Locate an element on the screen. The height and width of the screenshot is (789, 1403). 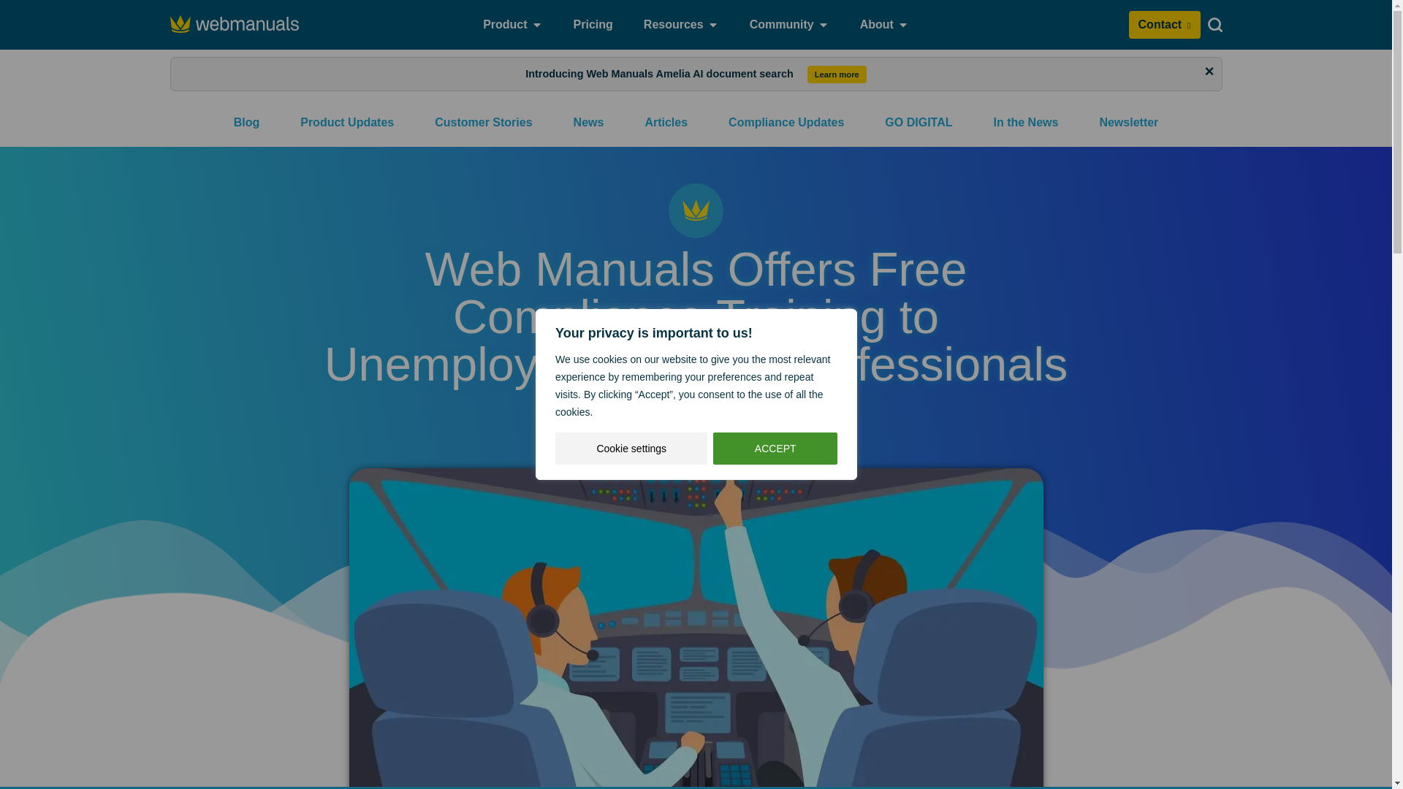
Pricing is located at coordinates (593, 25).